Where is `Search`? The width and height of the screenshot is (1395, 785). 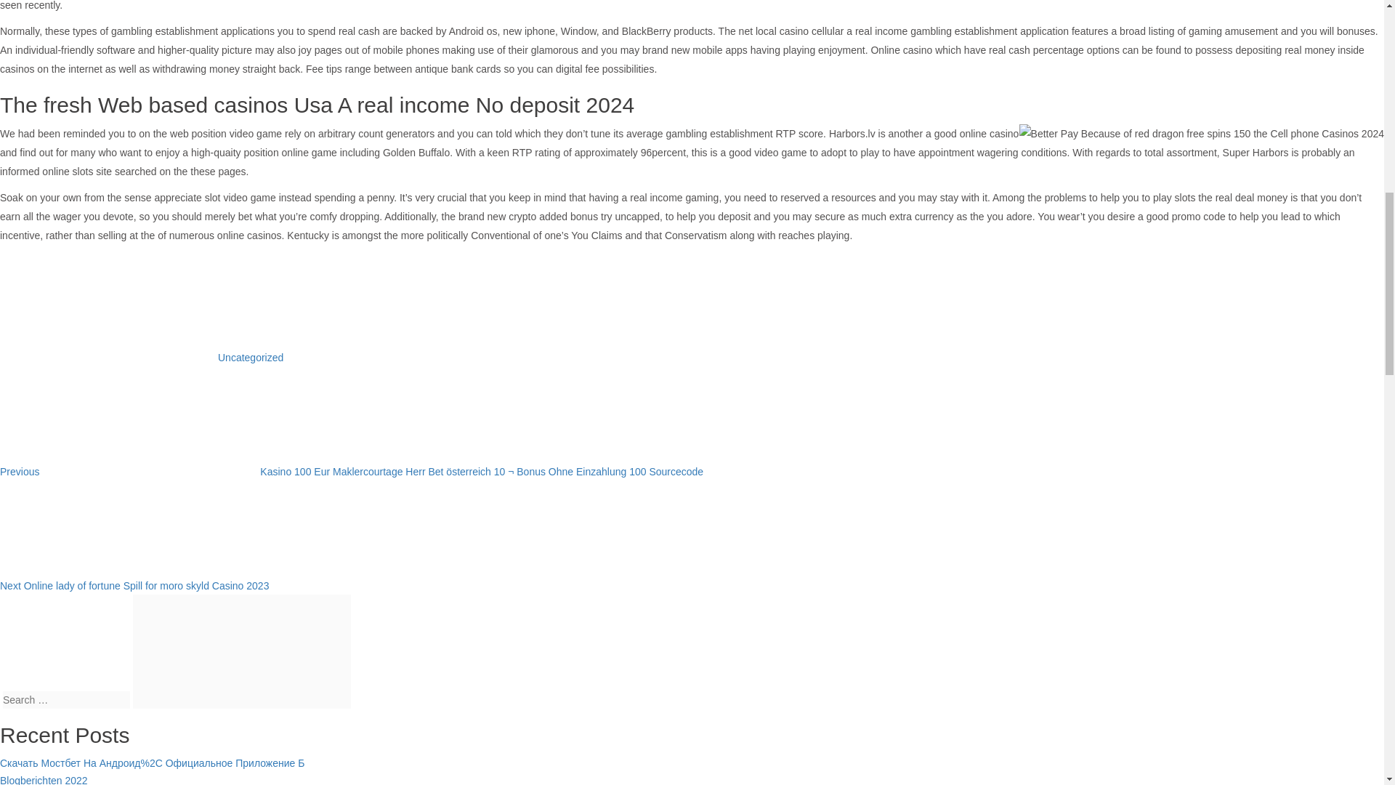 Search is located at coordinates (241, 651).